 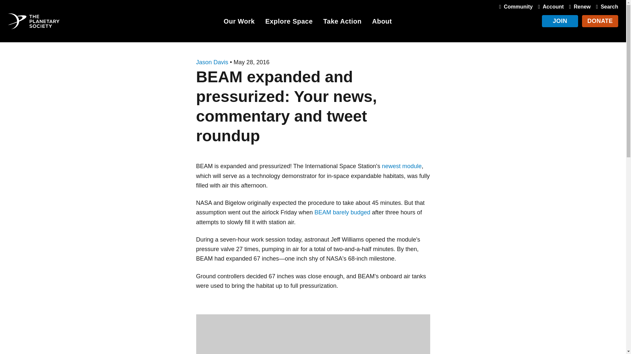 I want to click on Search, so click(x=605, y=7).